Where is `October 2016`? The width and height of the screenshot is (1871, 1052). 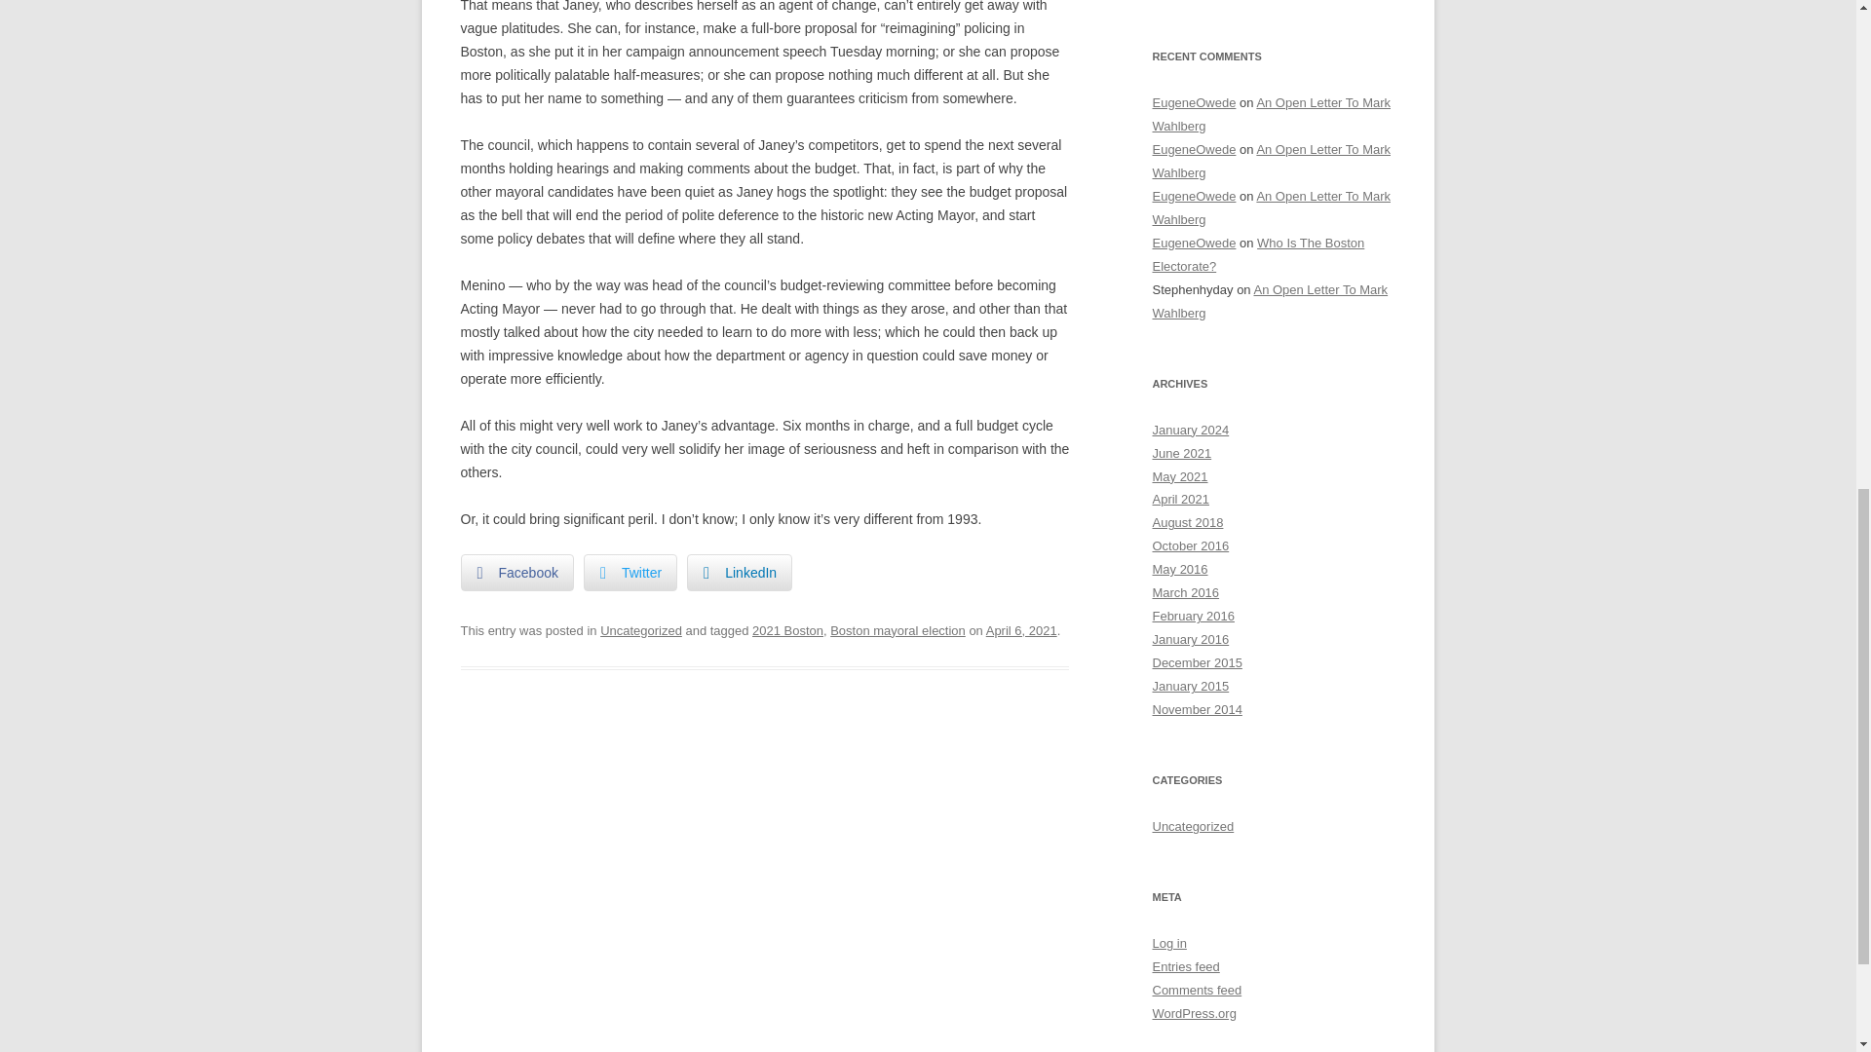 October 2016 is located at coordinates (1191, 545).